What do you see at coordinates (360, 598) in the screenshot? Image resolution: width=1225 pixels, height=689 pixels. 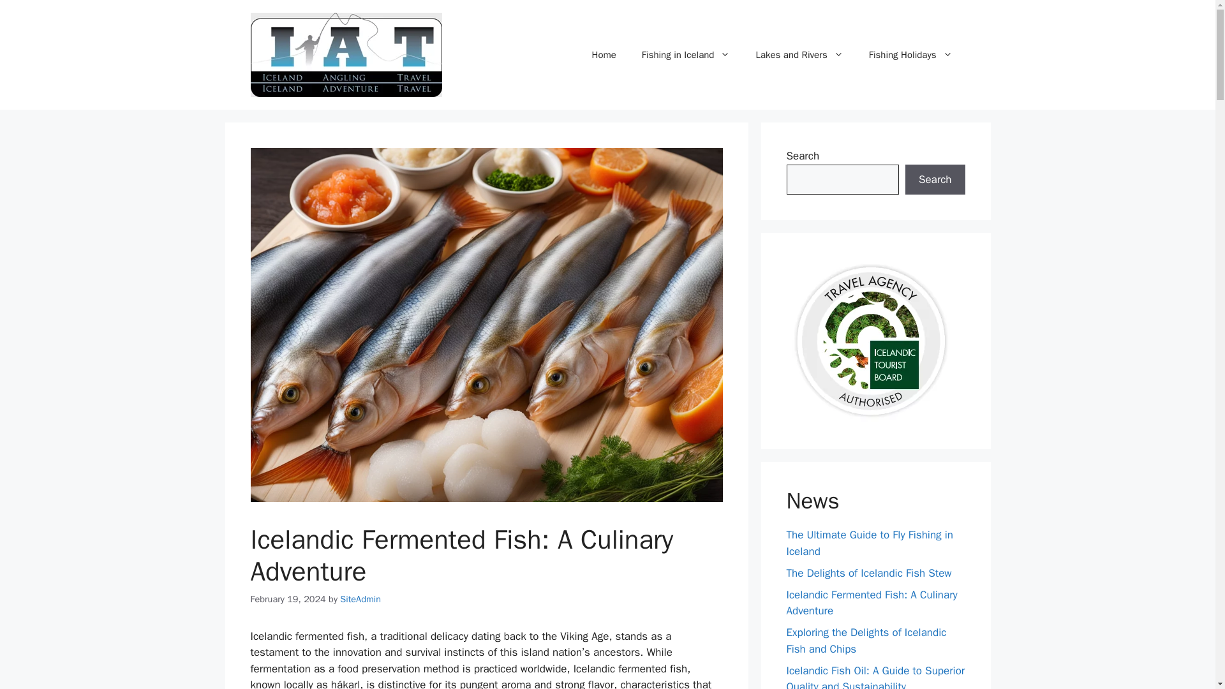 I see `SiteAdmin` at bounding box center [360, 598].